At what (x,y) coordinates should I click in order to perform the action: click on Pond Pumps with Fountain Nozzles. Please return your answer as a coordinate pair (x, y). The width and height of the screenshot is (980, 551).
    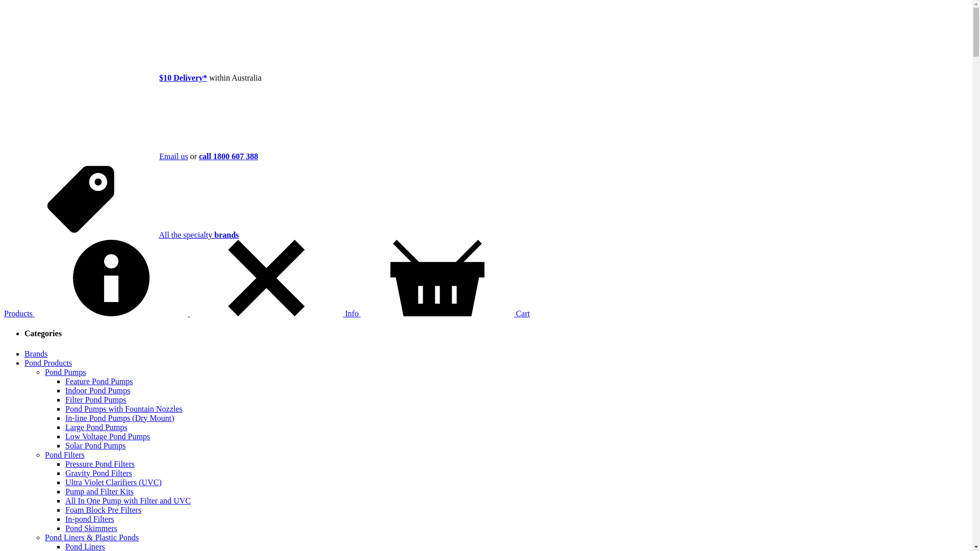
    Looking at the image, I should click on (124, 409).